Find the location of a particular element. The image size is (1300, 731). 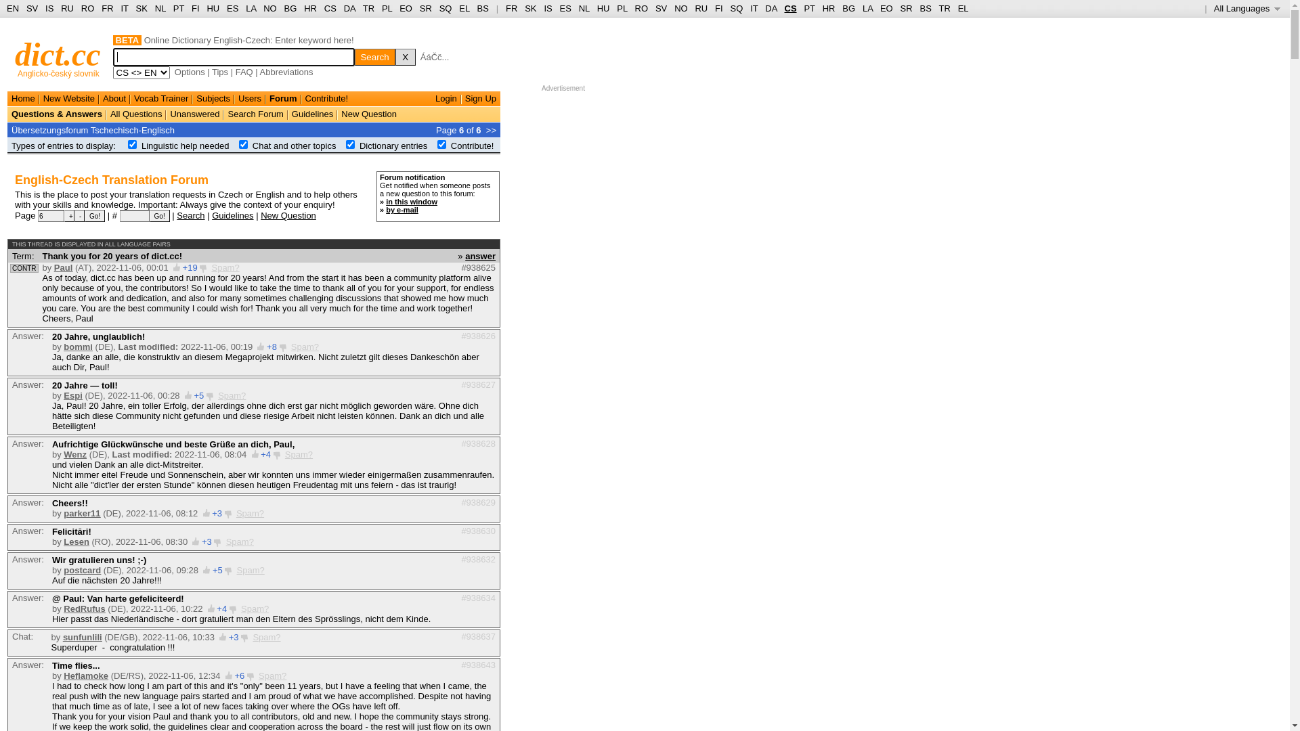

BG is located at coordinates (291, 8).